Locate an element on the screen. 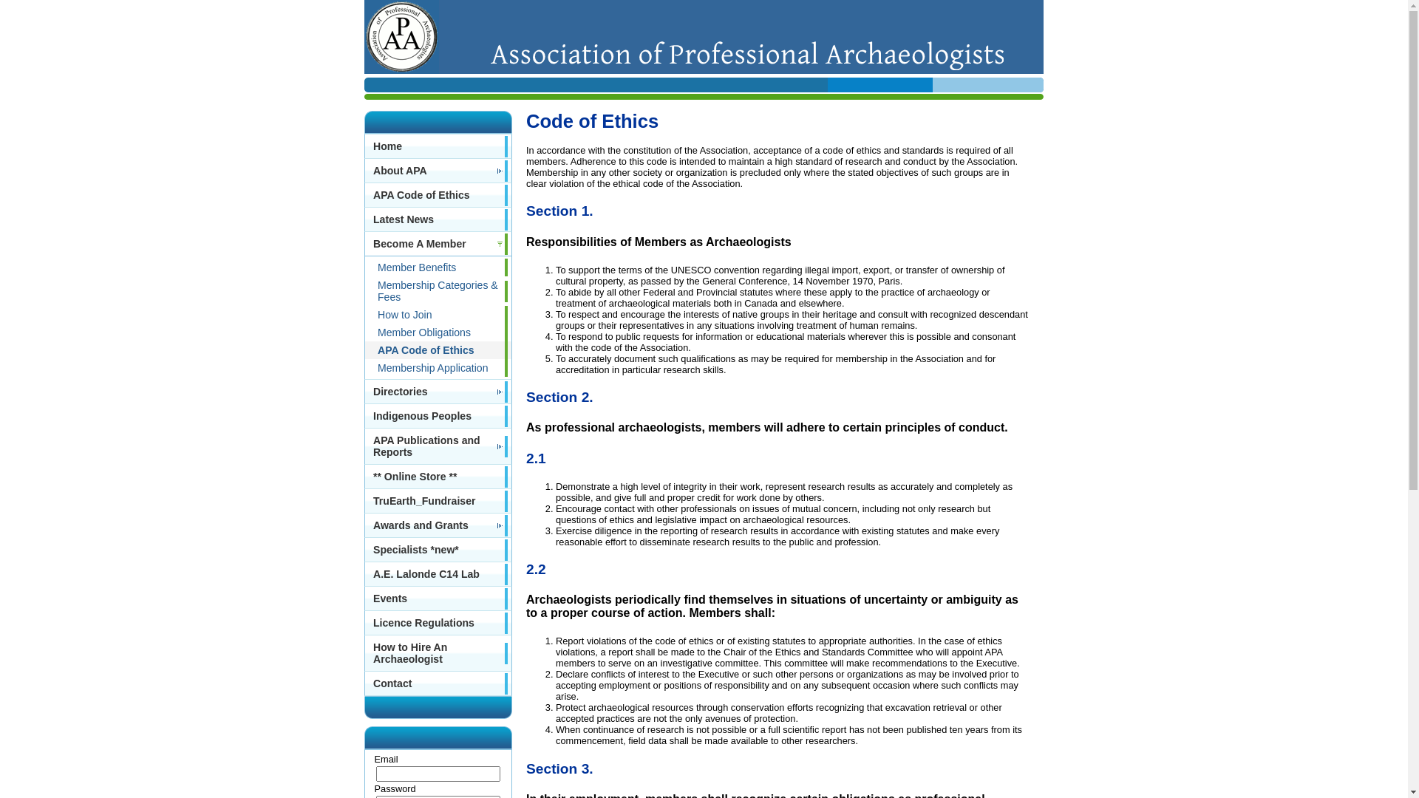  How to Hire An Archaeologist is located at coordinates (438, 653).